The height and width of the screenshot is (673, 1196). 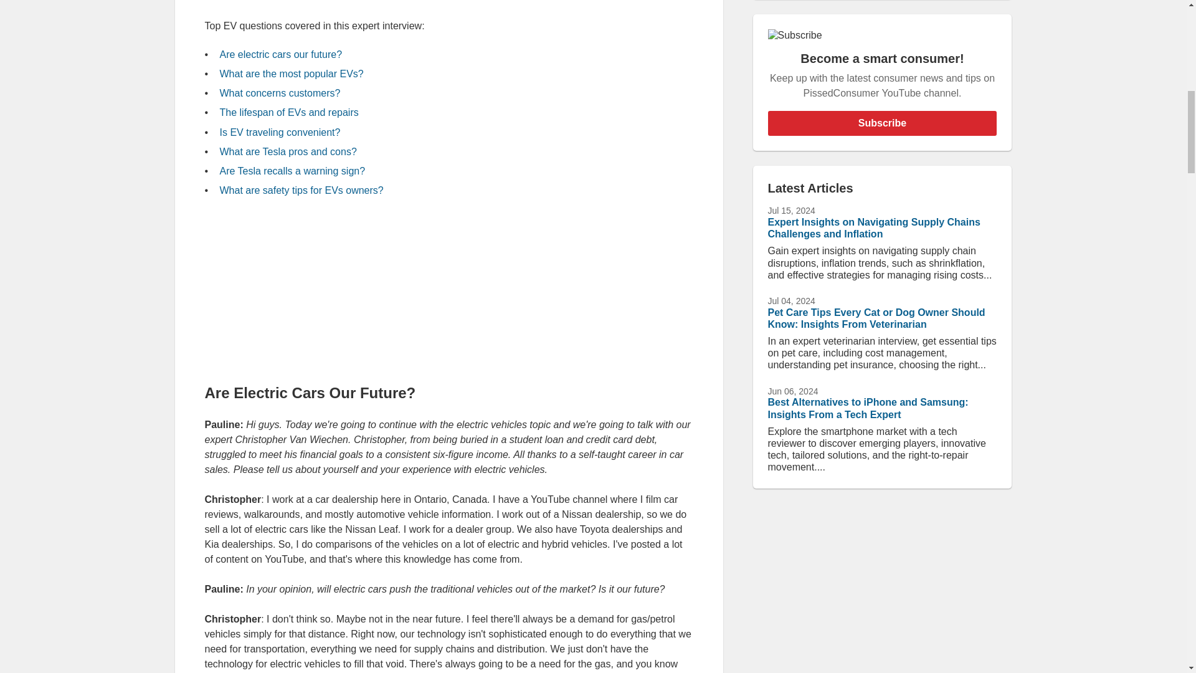 What do you see at coordinates (292, 171) in the screenshot?
I see `Are Tesla recalls a warning sign?` at bounding box center [292, 171].